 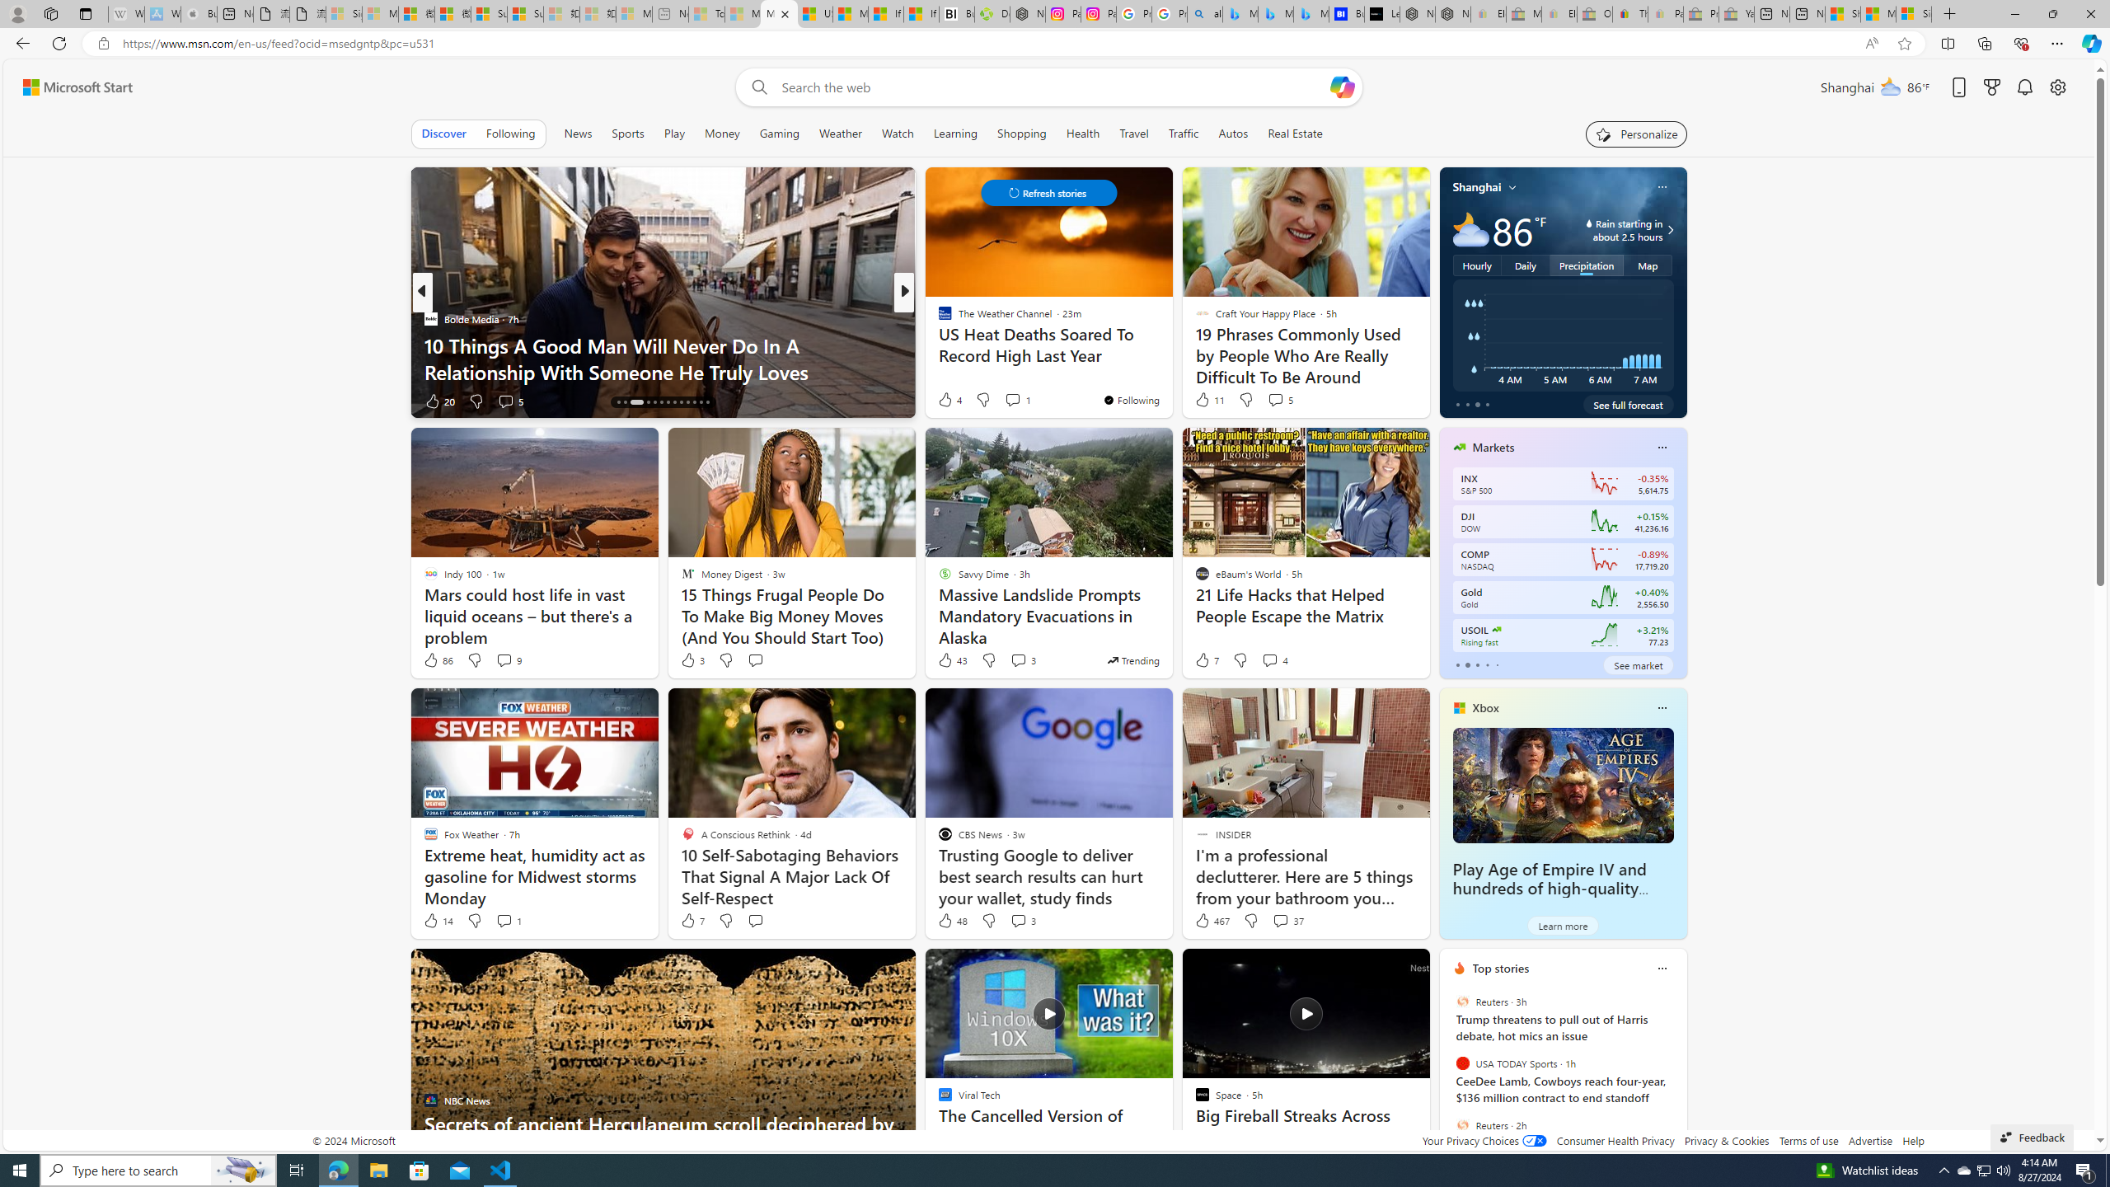 What do you see at coordinates (10, 401) in the screenshot?
I see `View comments 13 Comment` at bounding box center [10, 401].